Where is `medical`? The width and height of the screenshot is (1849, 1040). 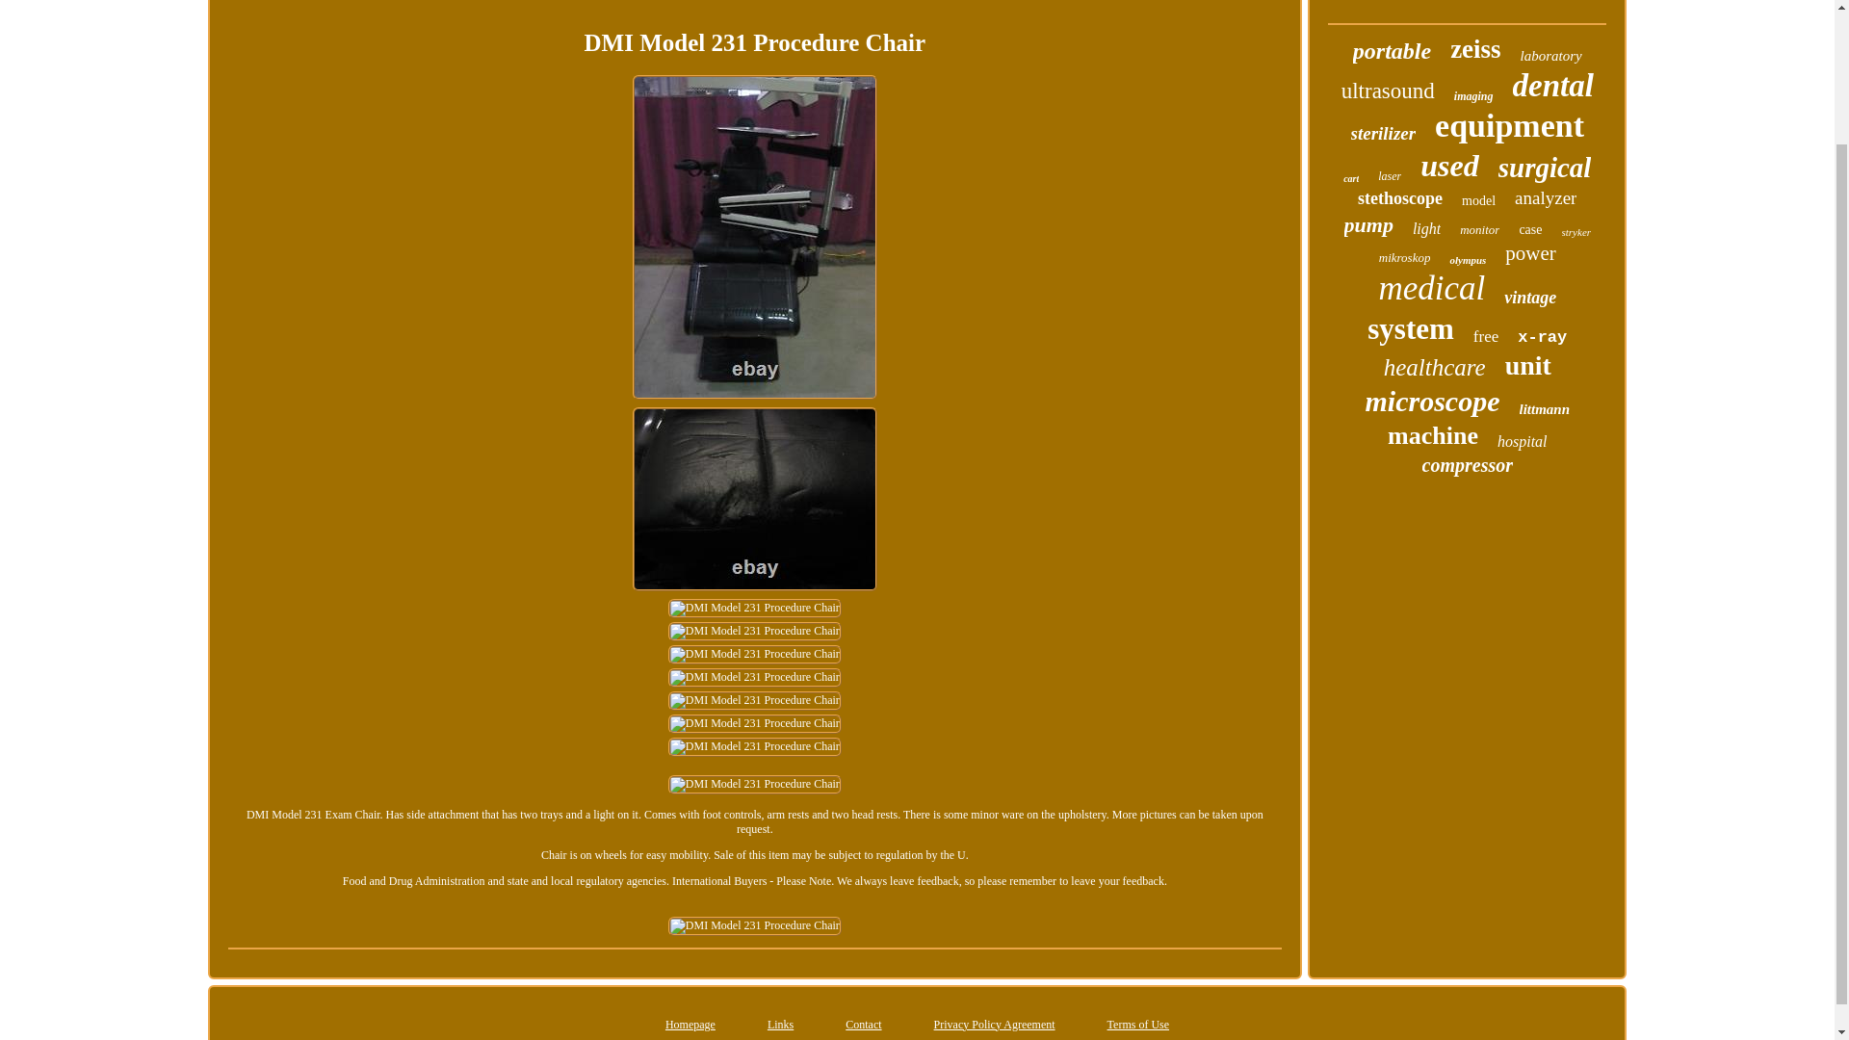
medical is located at coordinates (1431, 288).